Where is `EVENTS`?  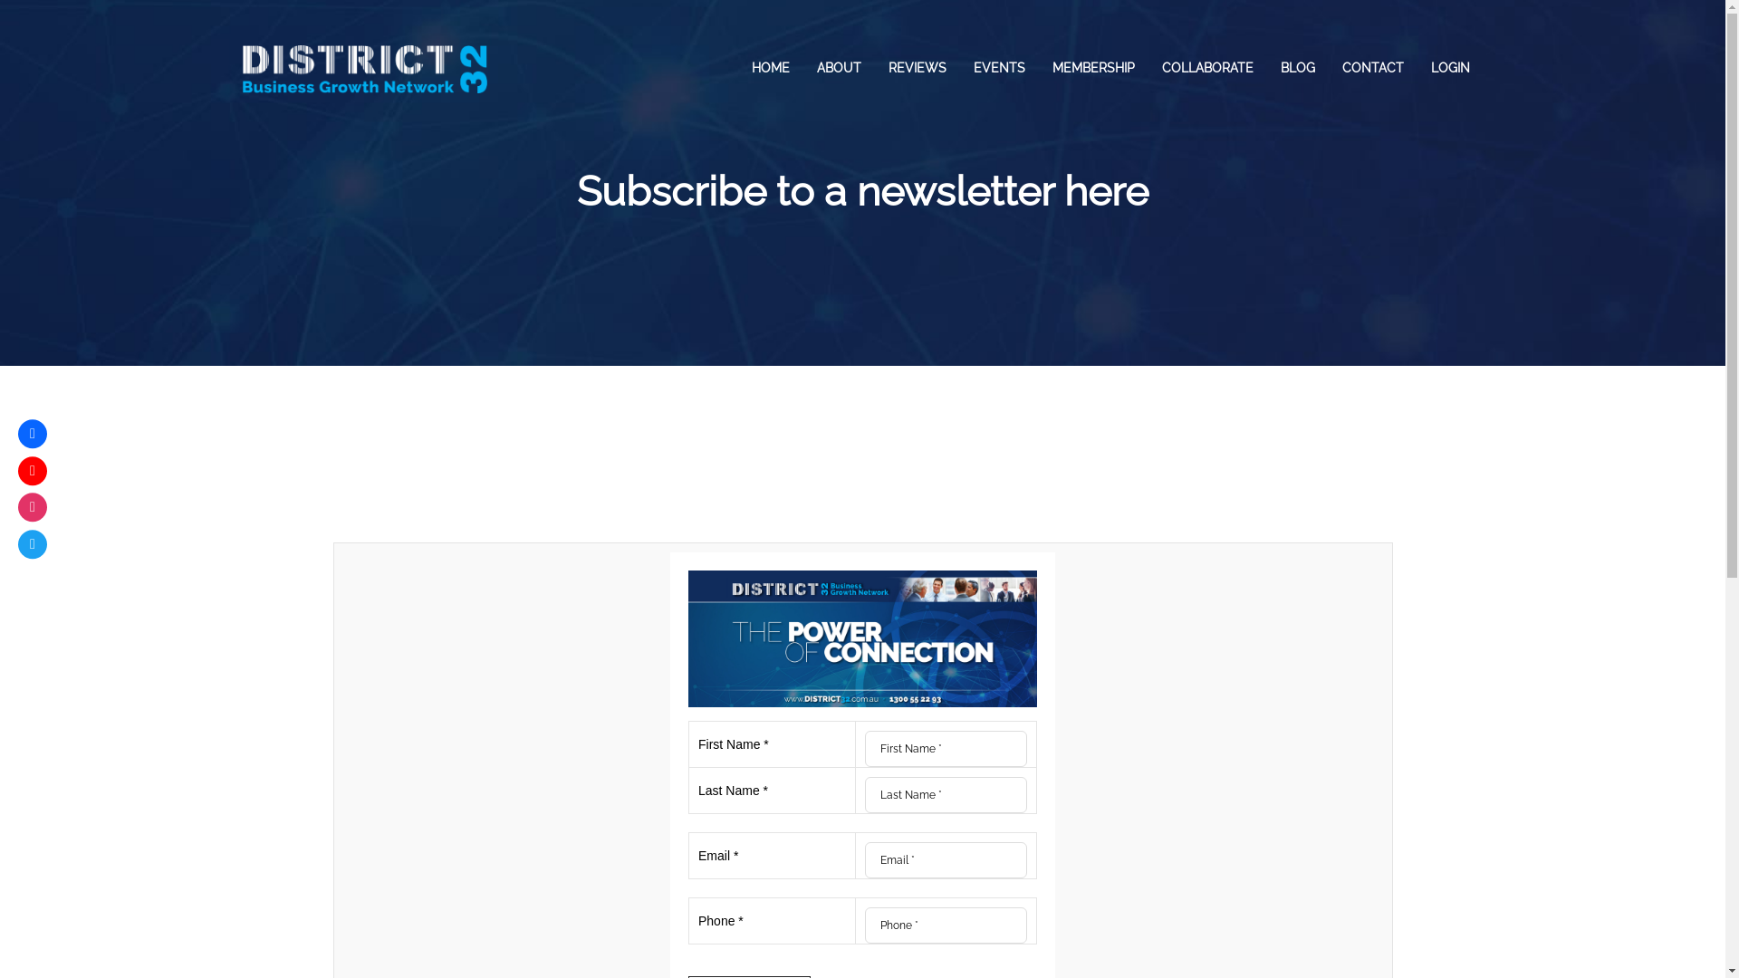 EVENTS is located at coordinates (1000, 68).